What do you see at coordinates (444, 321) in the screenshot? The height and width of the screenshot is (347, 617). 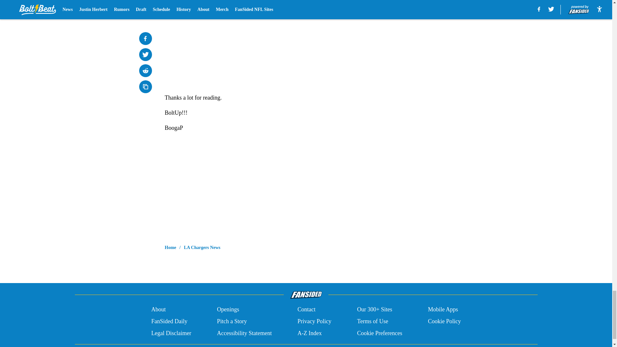 I see `Cookie Policy` at bounding box center [444, 321].